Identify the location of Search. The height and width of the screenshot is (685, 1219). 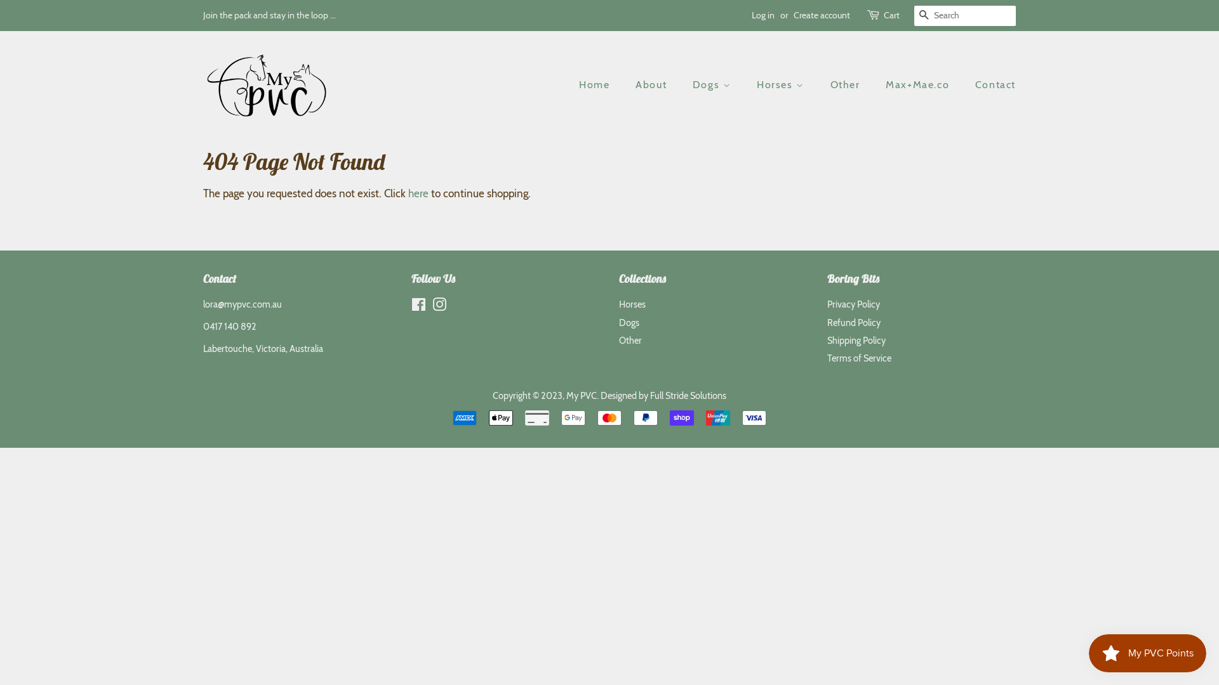
(924, 16).